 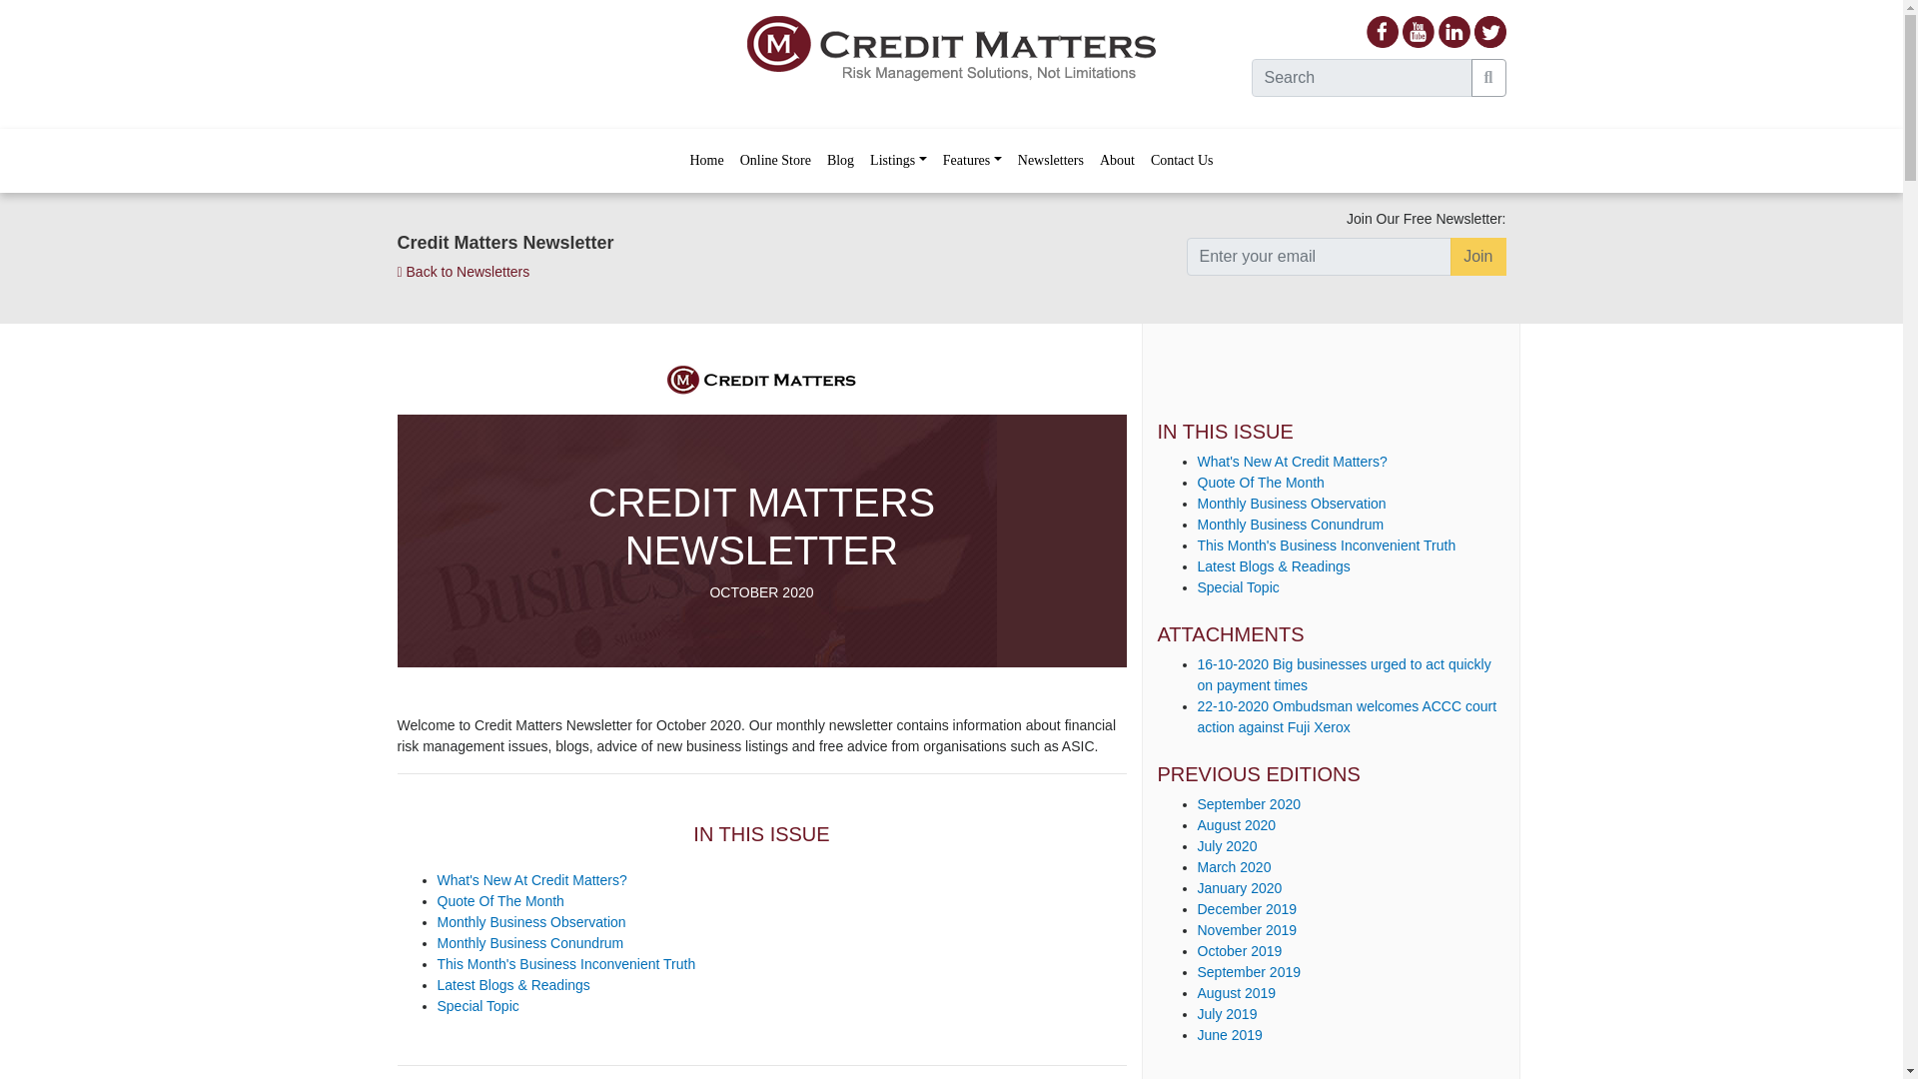 What do you see at coordinates (499, 901) in the screenshot?
I see `Quote Of The Month` at bounding box center [499, 901].